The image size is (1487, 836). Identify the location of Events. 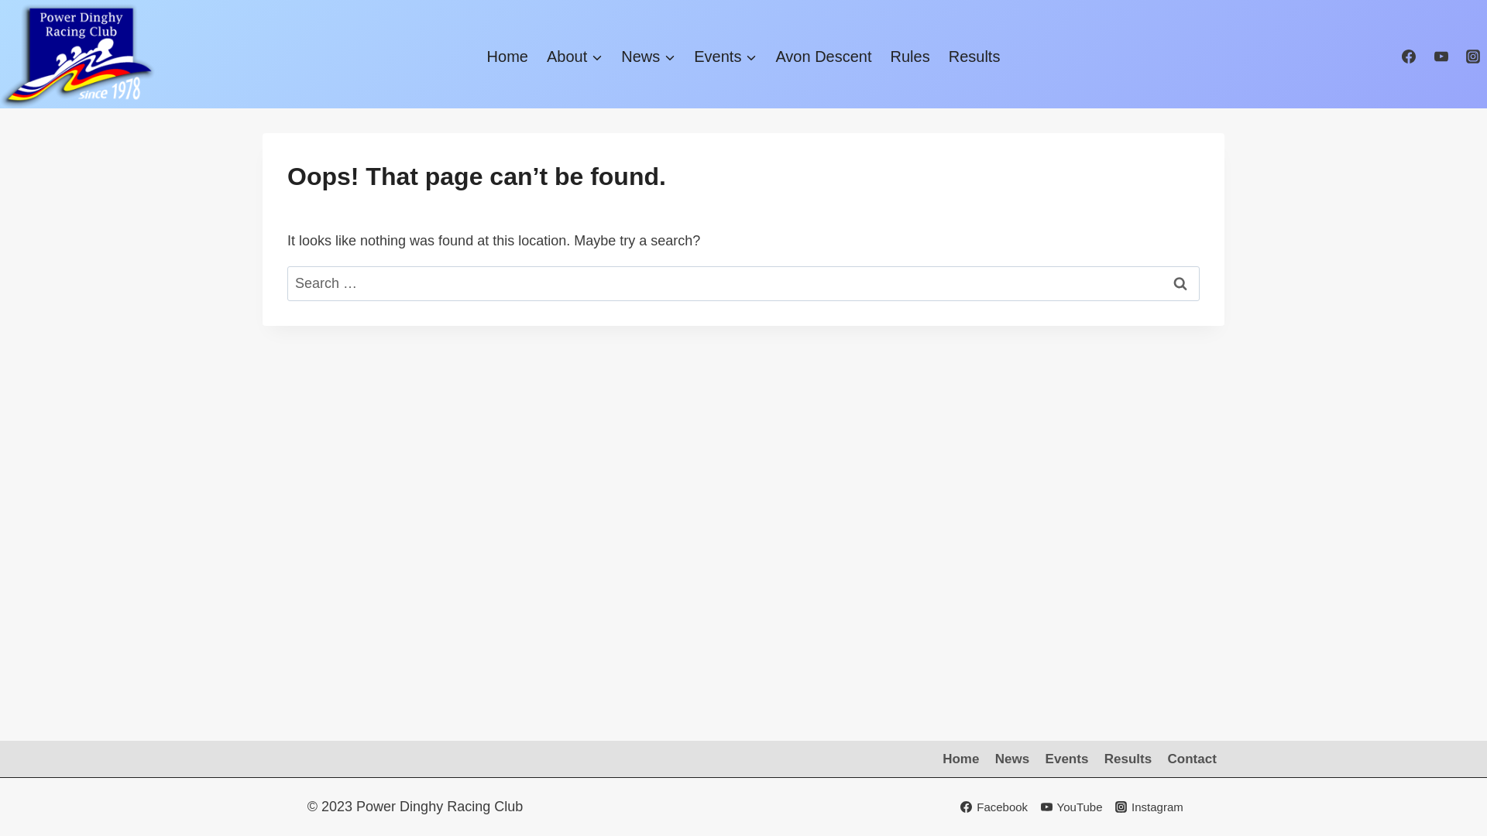
(1066, 759).